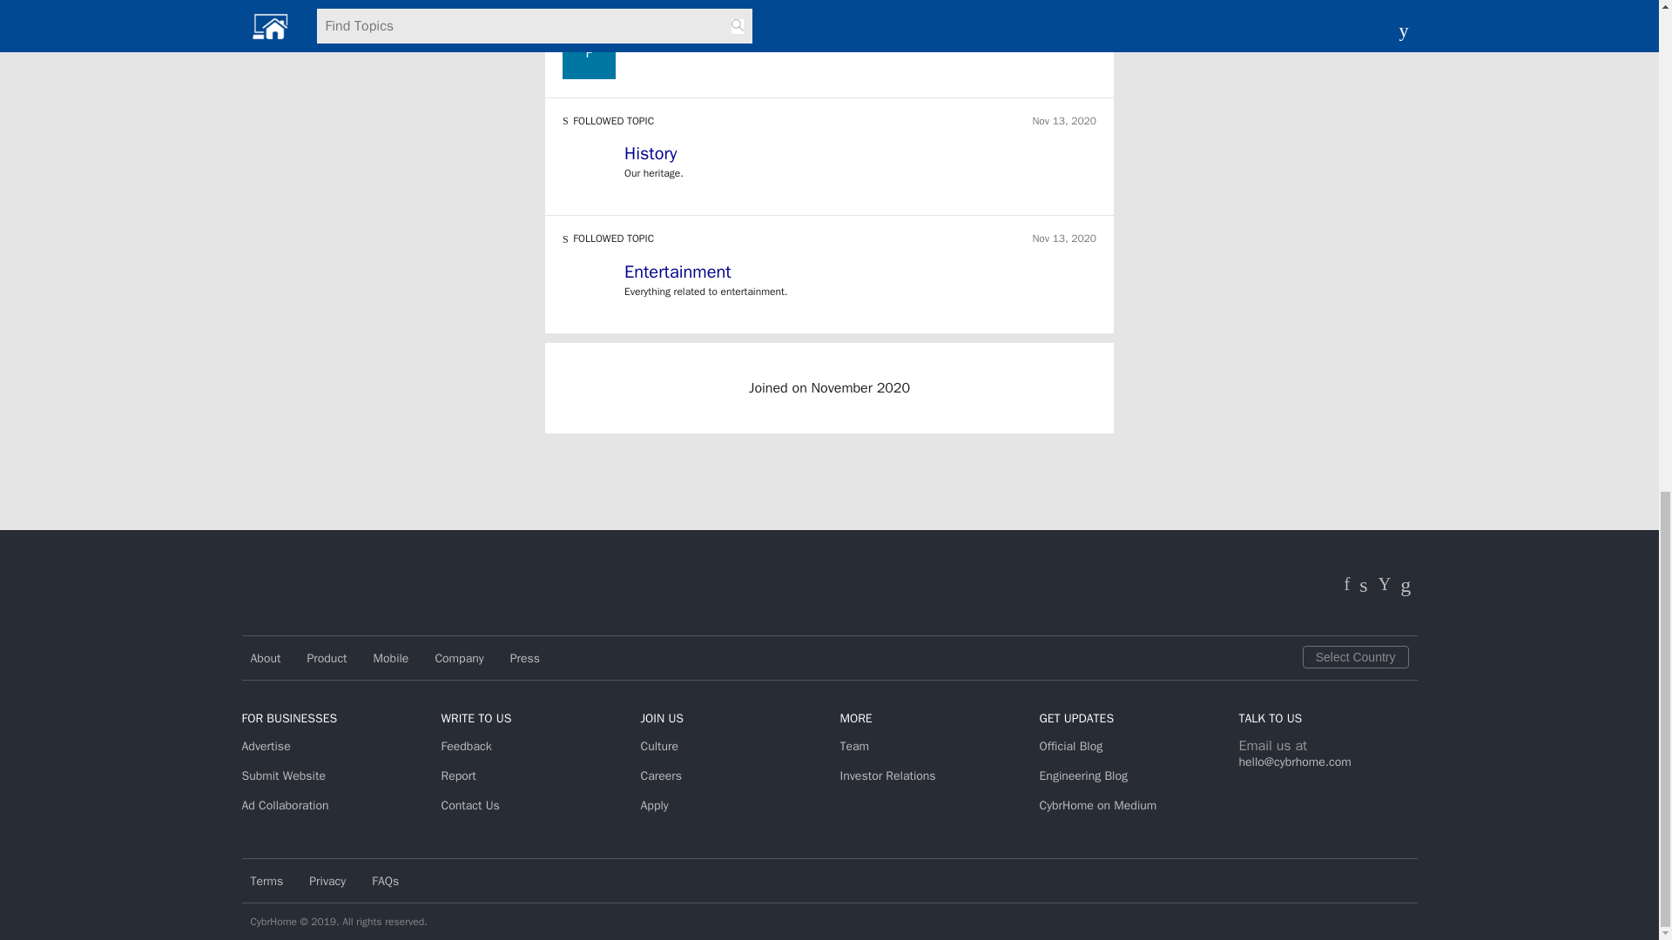  I want to click on Entertainment, so click(860, 275).